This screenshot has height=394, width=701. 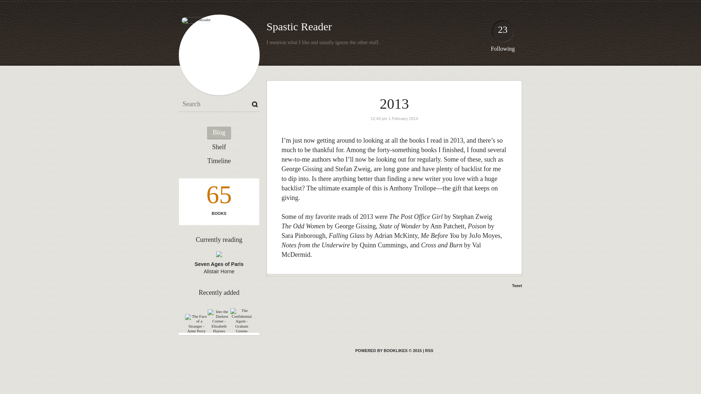 What do you see at coordinates (429, 350) in the screenshot?
I see `RSS` at bounding box center [429, 350].